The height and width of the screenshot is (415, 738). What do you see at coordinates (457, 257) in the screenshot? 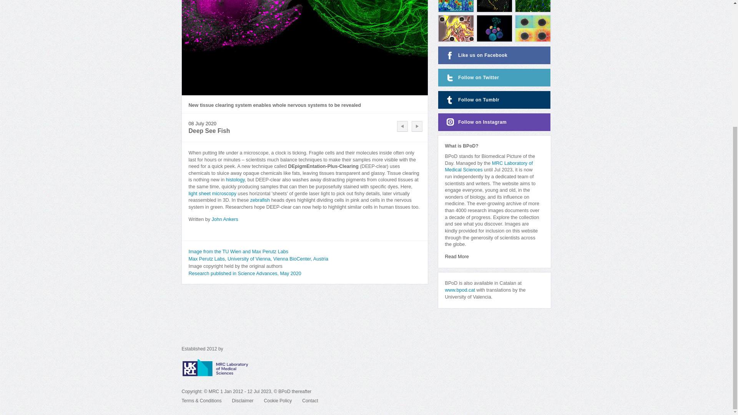
I see `Read More` at bounding box center [457, 257].